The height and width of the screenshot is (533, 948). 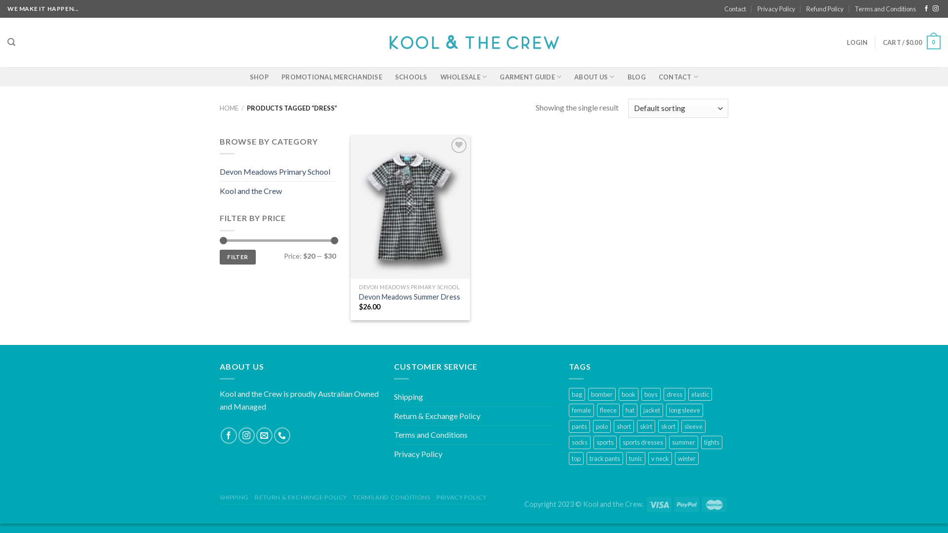 What do you see at coordinates (678, 77) in the screenshot?
I see `CONTACT` at bounding box center [678, 77].